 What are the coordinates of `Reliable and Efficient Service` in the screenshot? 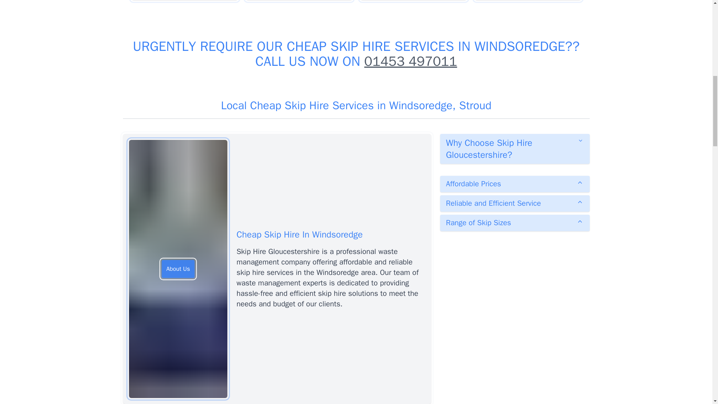 It's located at (515, 203).